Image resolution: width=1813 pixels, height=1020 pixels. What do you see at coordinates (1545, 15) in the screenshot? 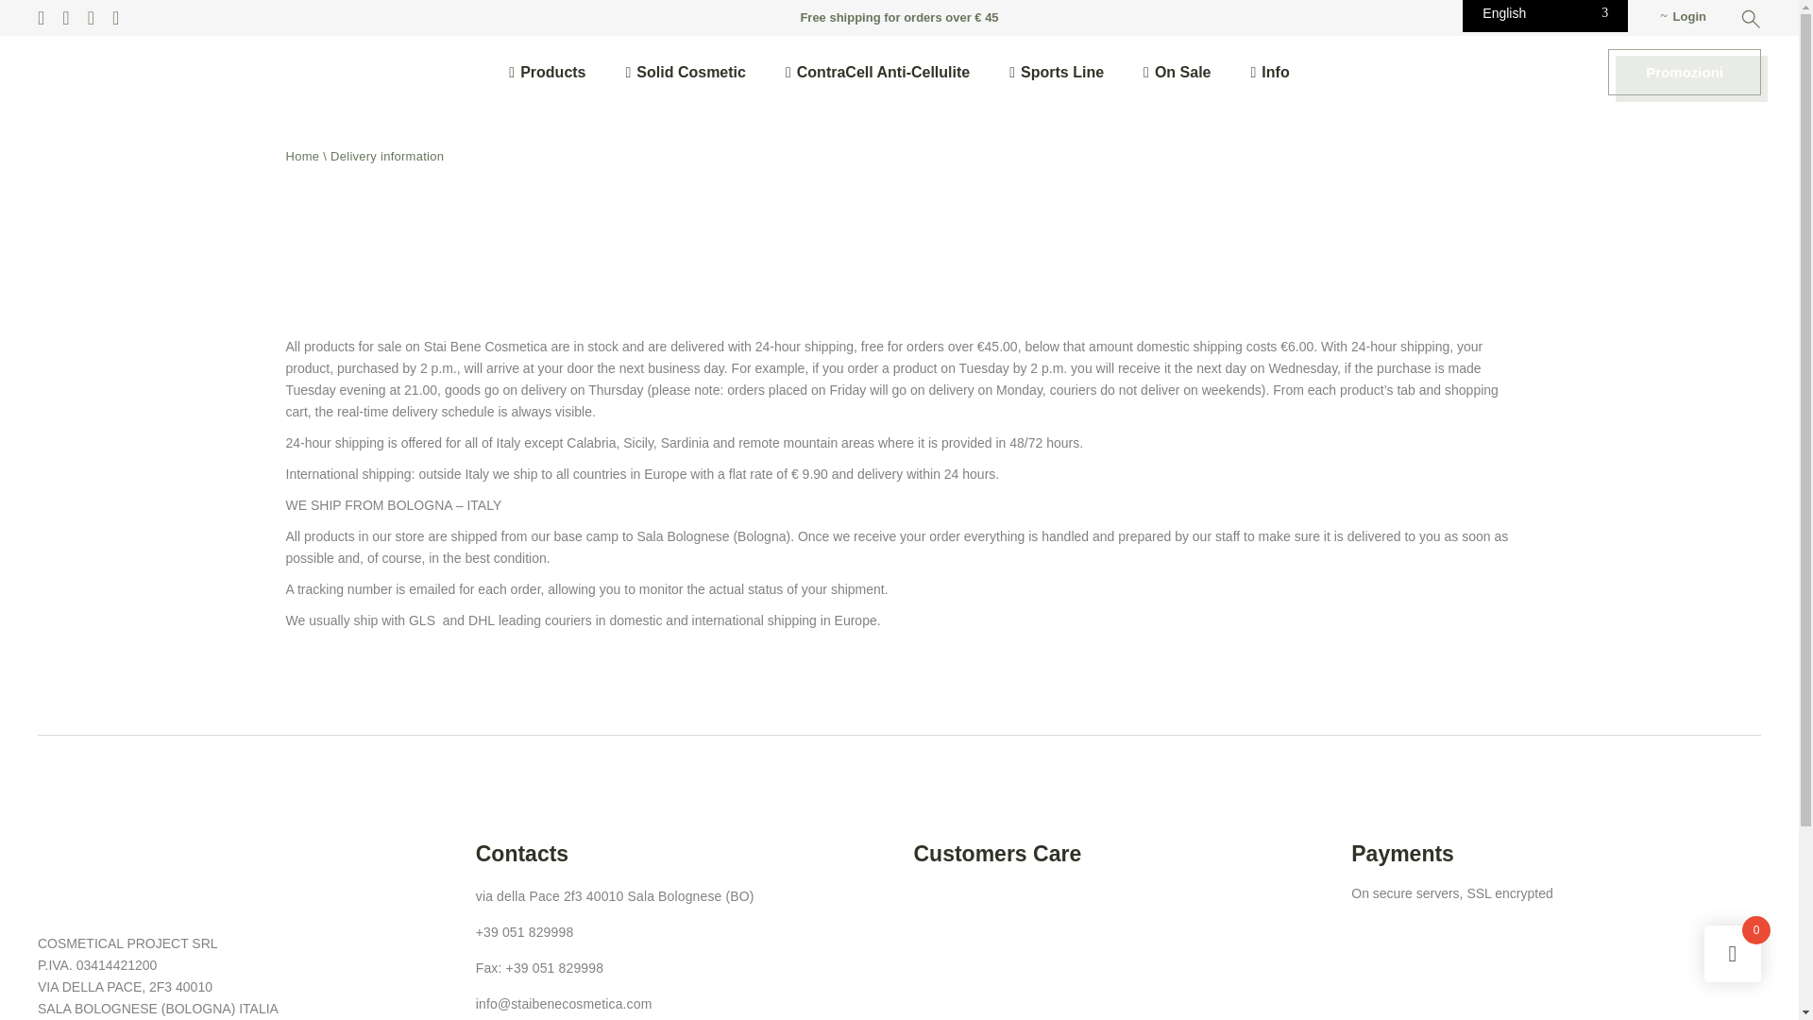
I see `English` at bounding box center [1545, 15].